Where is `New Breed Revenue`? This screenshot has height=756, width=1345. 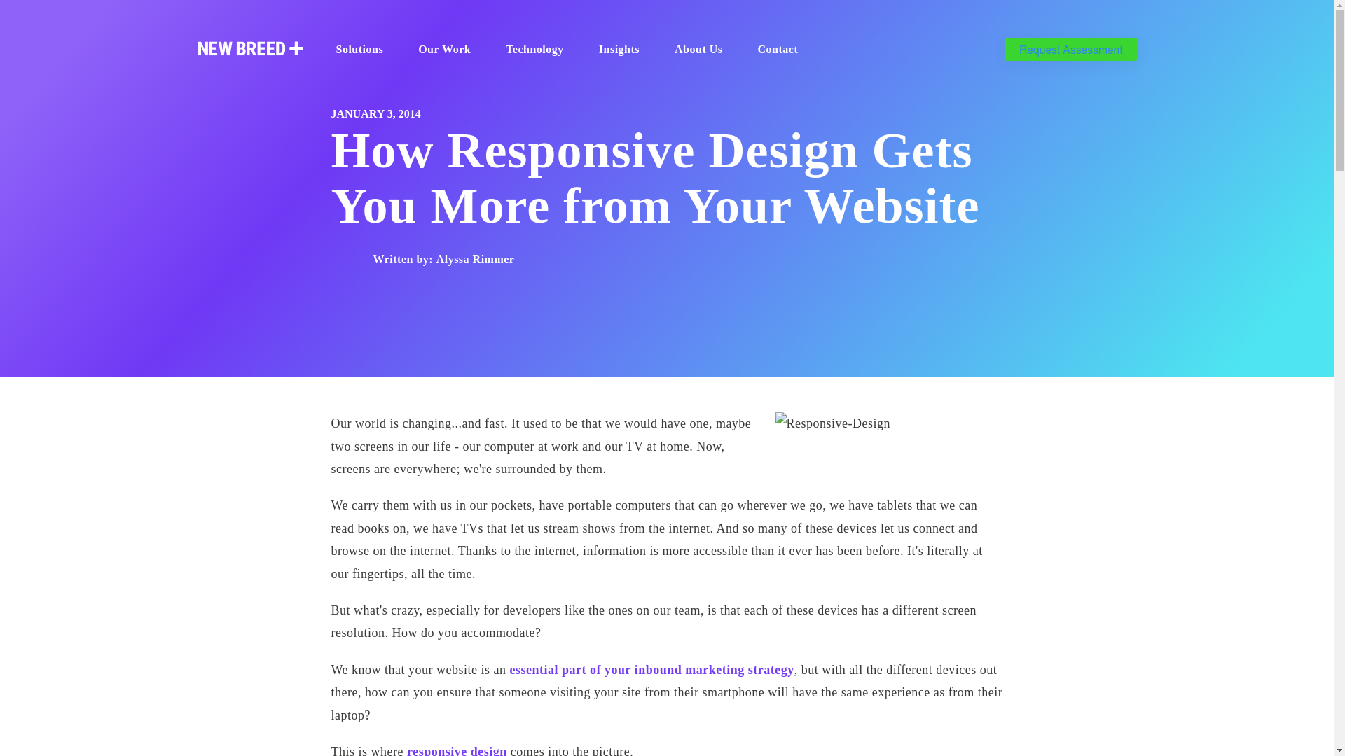 New Breed Revenue is located at coordinates (250, 50).